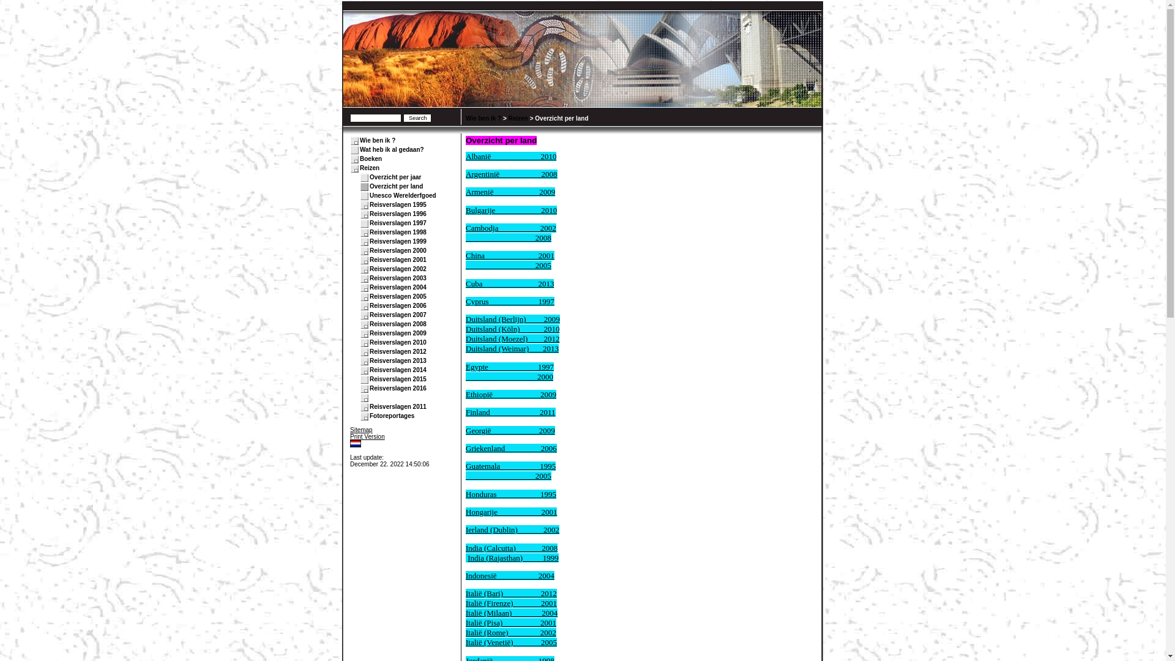  Describe the element at coordinates (512, 448) in the screenshot. I see `Griekenland                  2006` at that location.